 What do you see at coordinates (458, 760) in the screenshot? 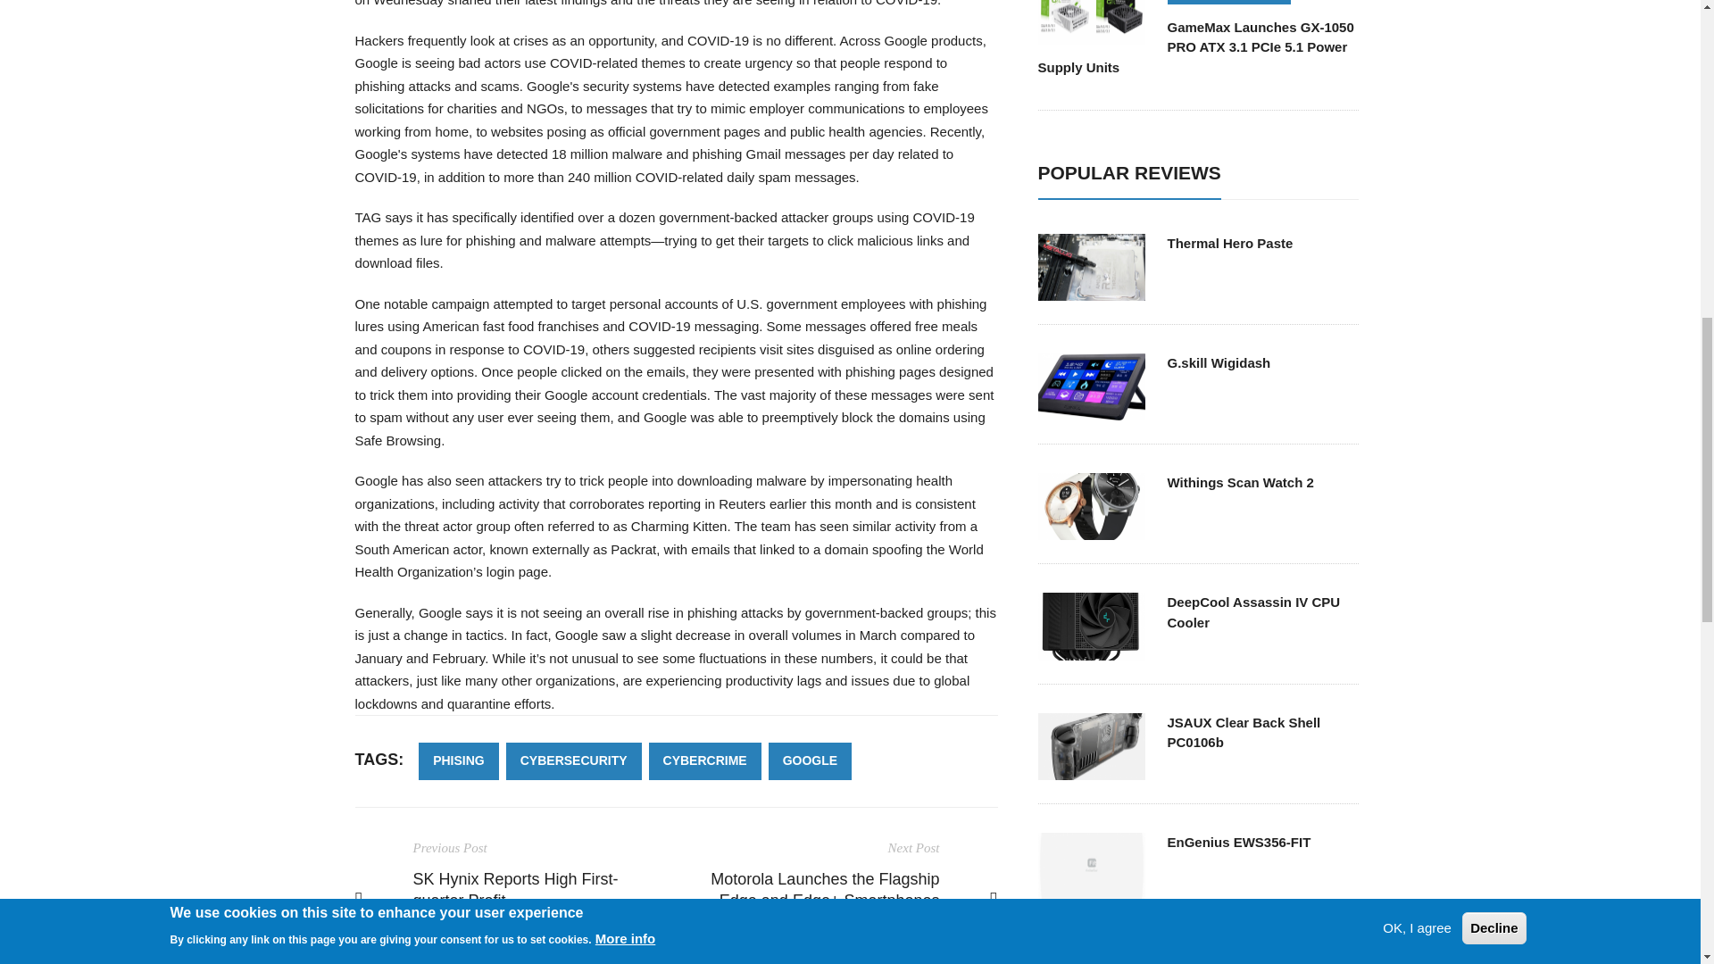
I see `PHISING` at bounding box center [458, 760].